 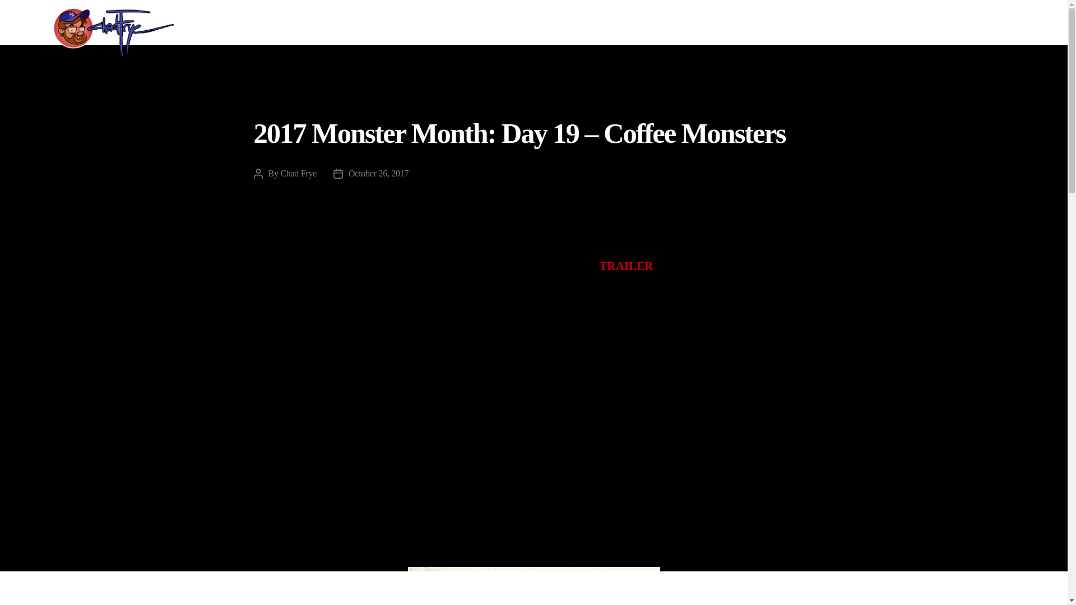 I want to click on Chad Frye, so click(x=298, y=173).